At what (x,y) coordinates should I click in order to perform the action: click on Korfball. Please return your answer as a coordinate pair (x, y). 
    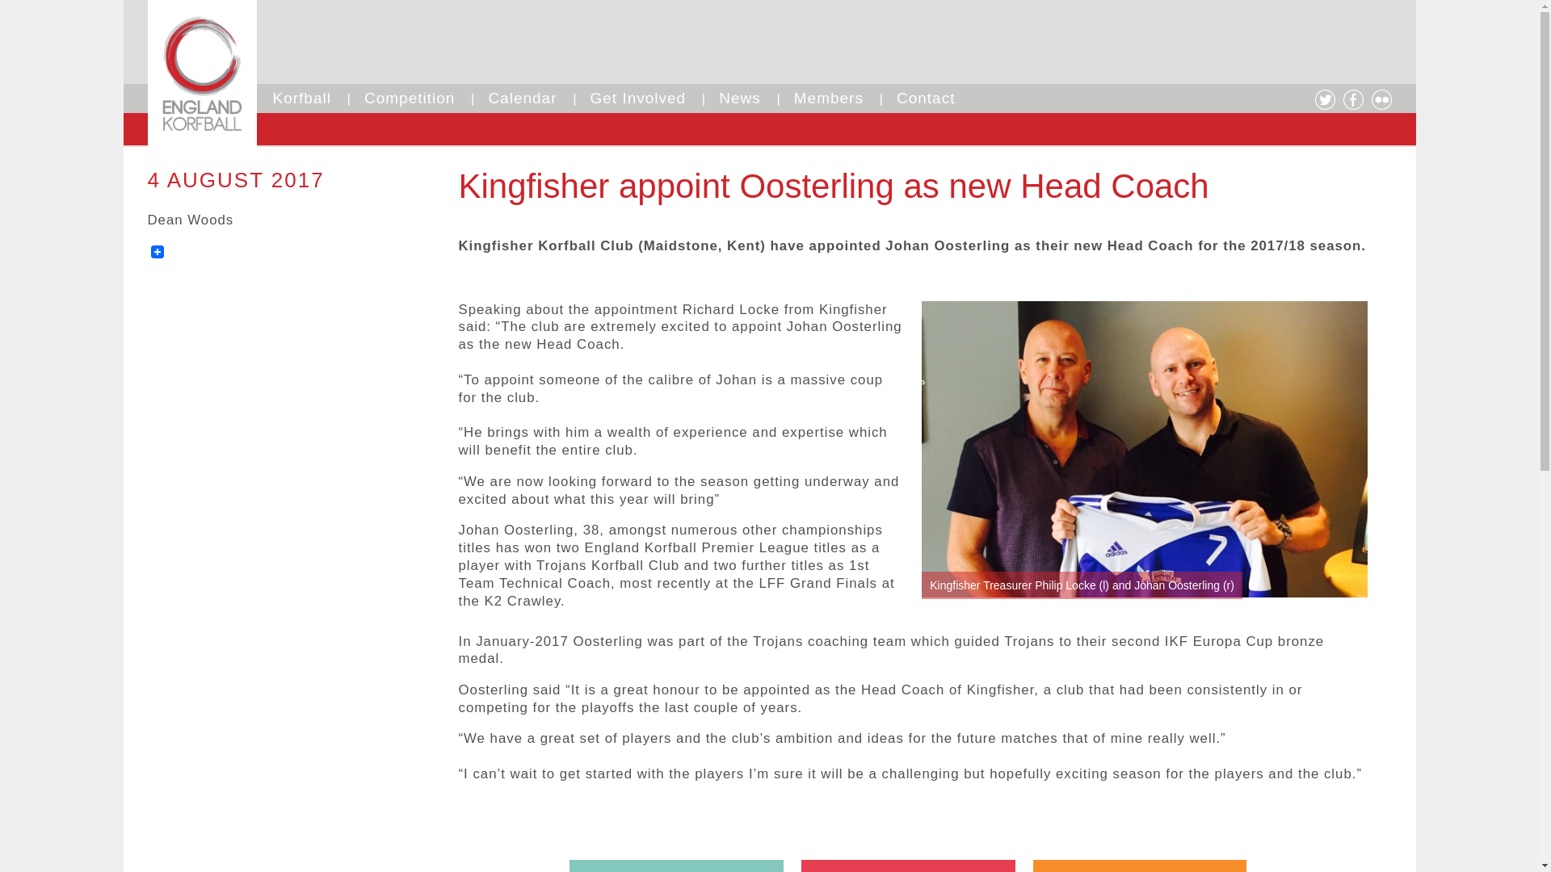
    Looking at the image, I should click on (302, 98).